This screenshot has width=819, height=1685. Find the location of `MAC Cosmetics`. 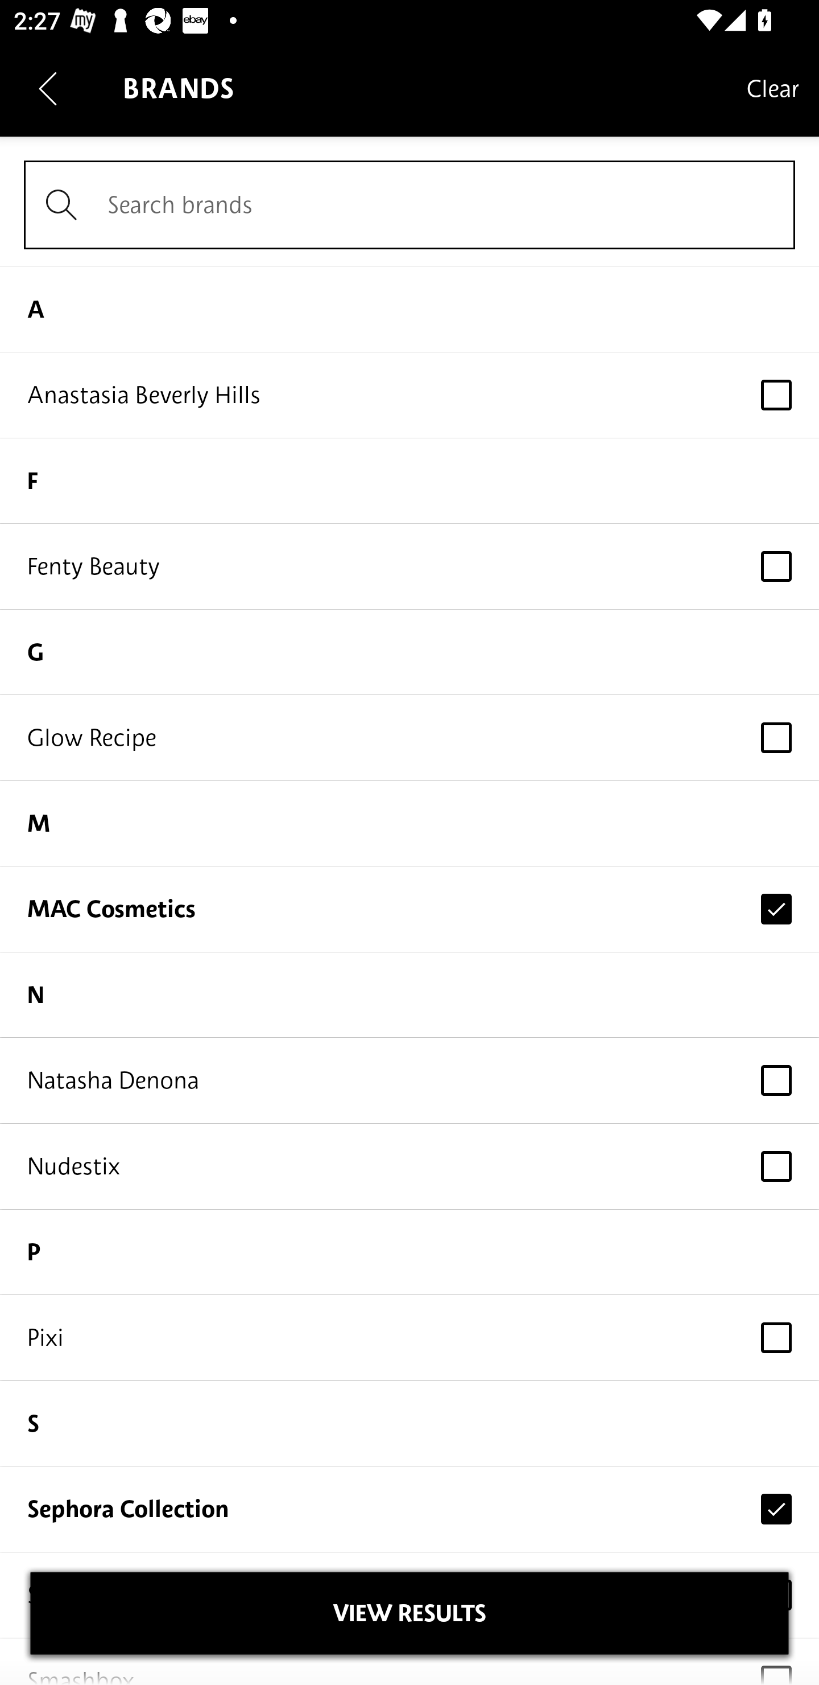

MAC Cosmetics is located at coordinates (409, 909).